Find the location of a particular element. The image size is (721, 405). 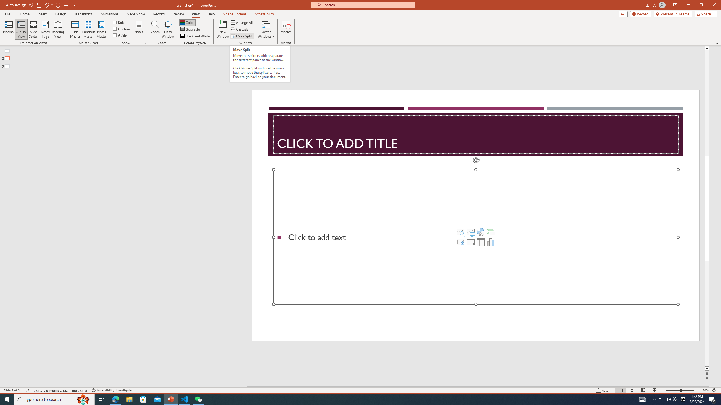

Insert Table is located at coordinates (481, 242).